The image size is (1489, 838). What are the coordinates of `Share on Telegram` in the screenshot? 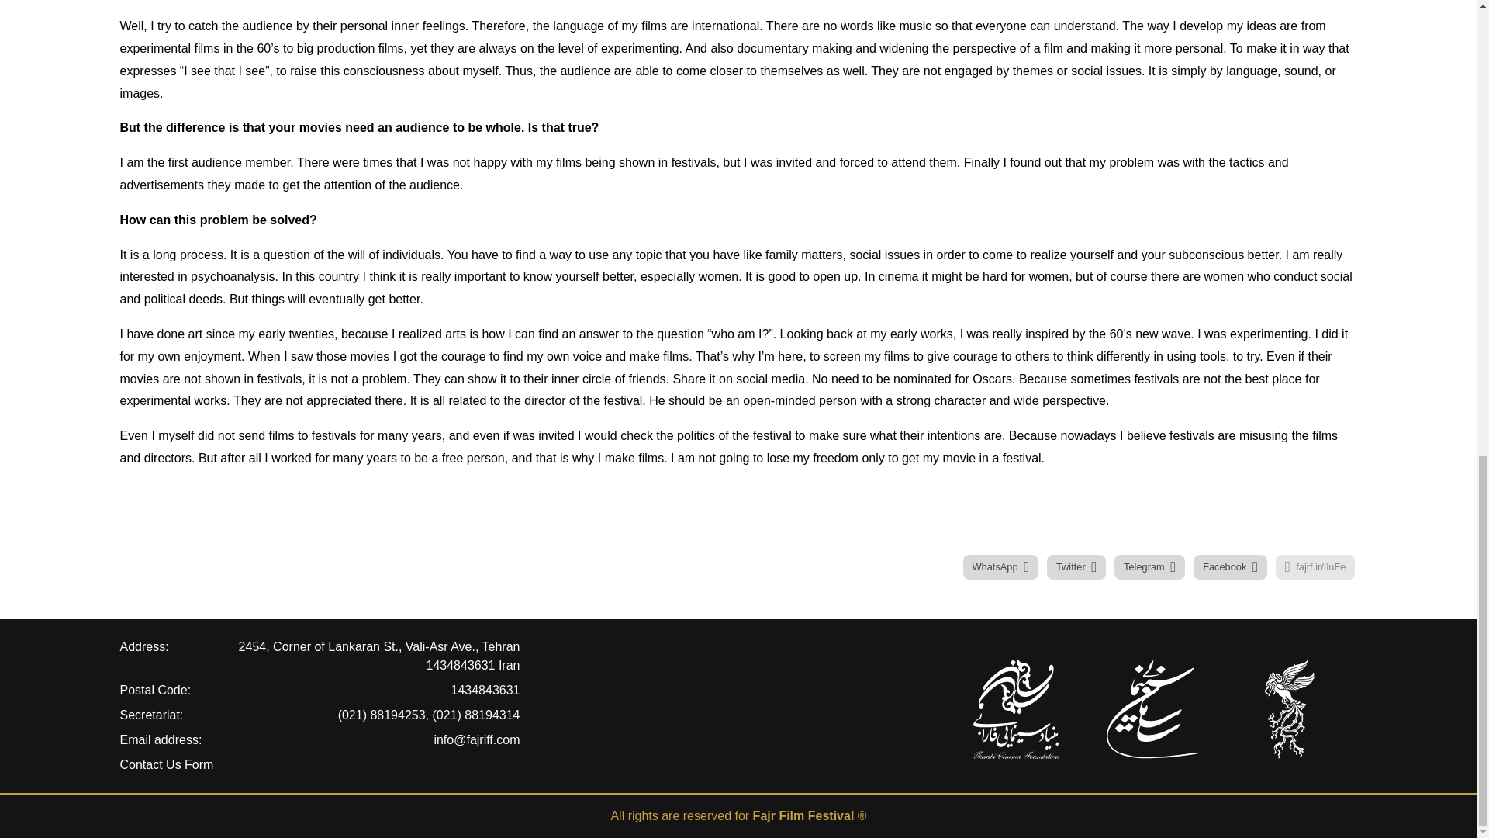 It's located at (1149, 567).